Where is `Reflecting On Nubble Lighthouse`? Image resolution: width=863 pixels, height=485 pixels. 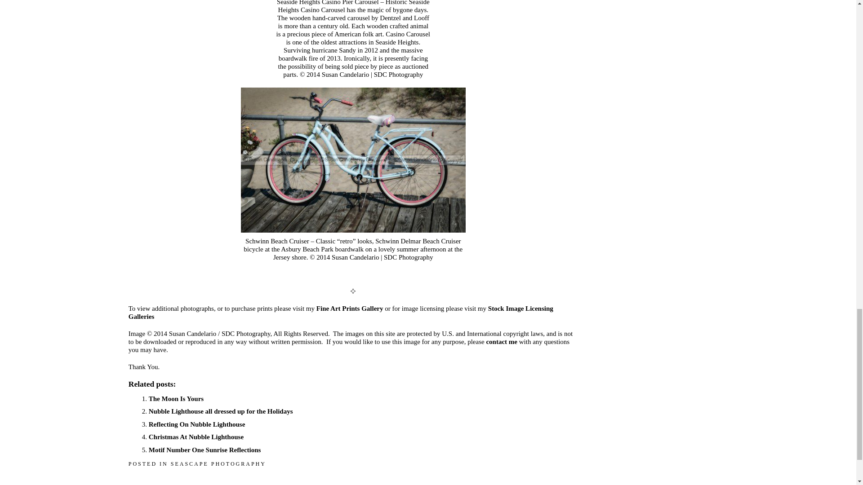 Reflecting On Nubble Lighthouse is located at coordinates (197, 424).